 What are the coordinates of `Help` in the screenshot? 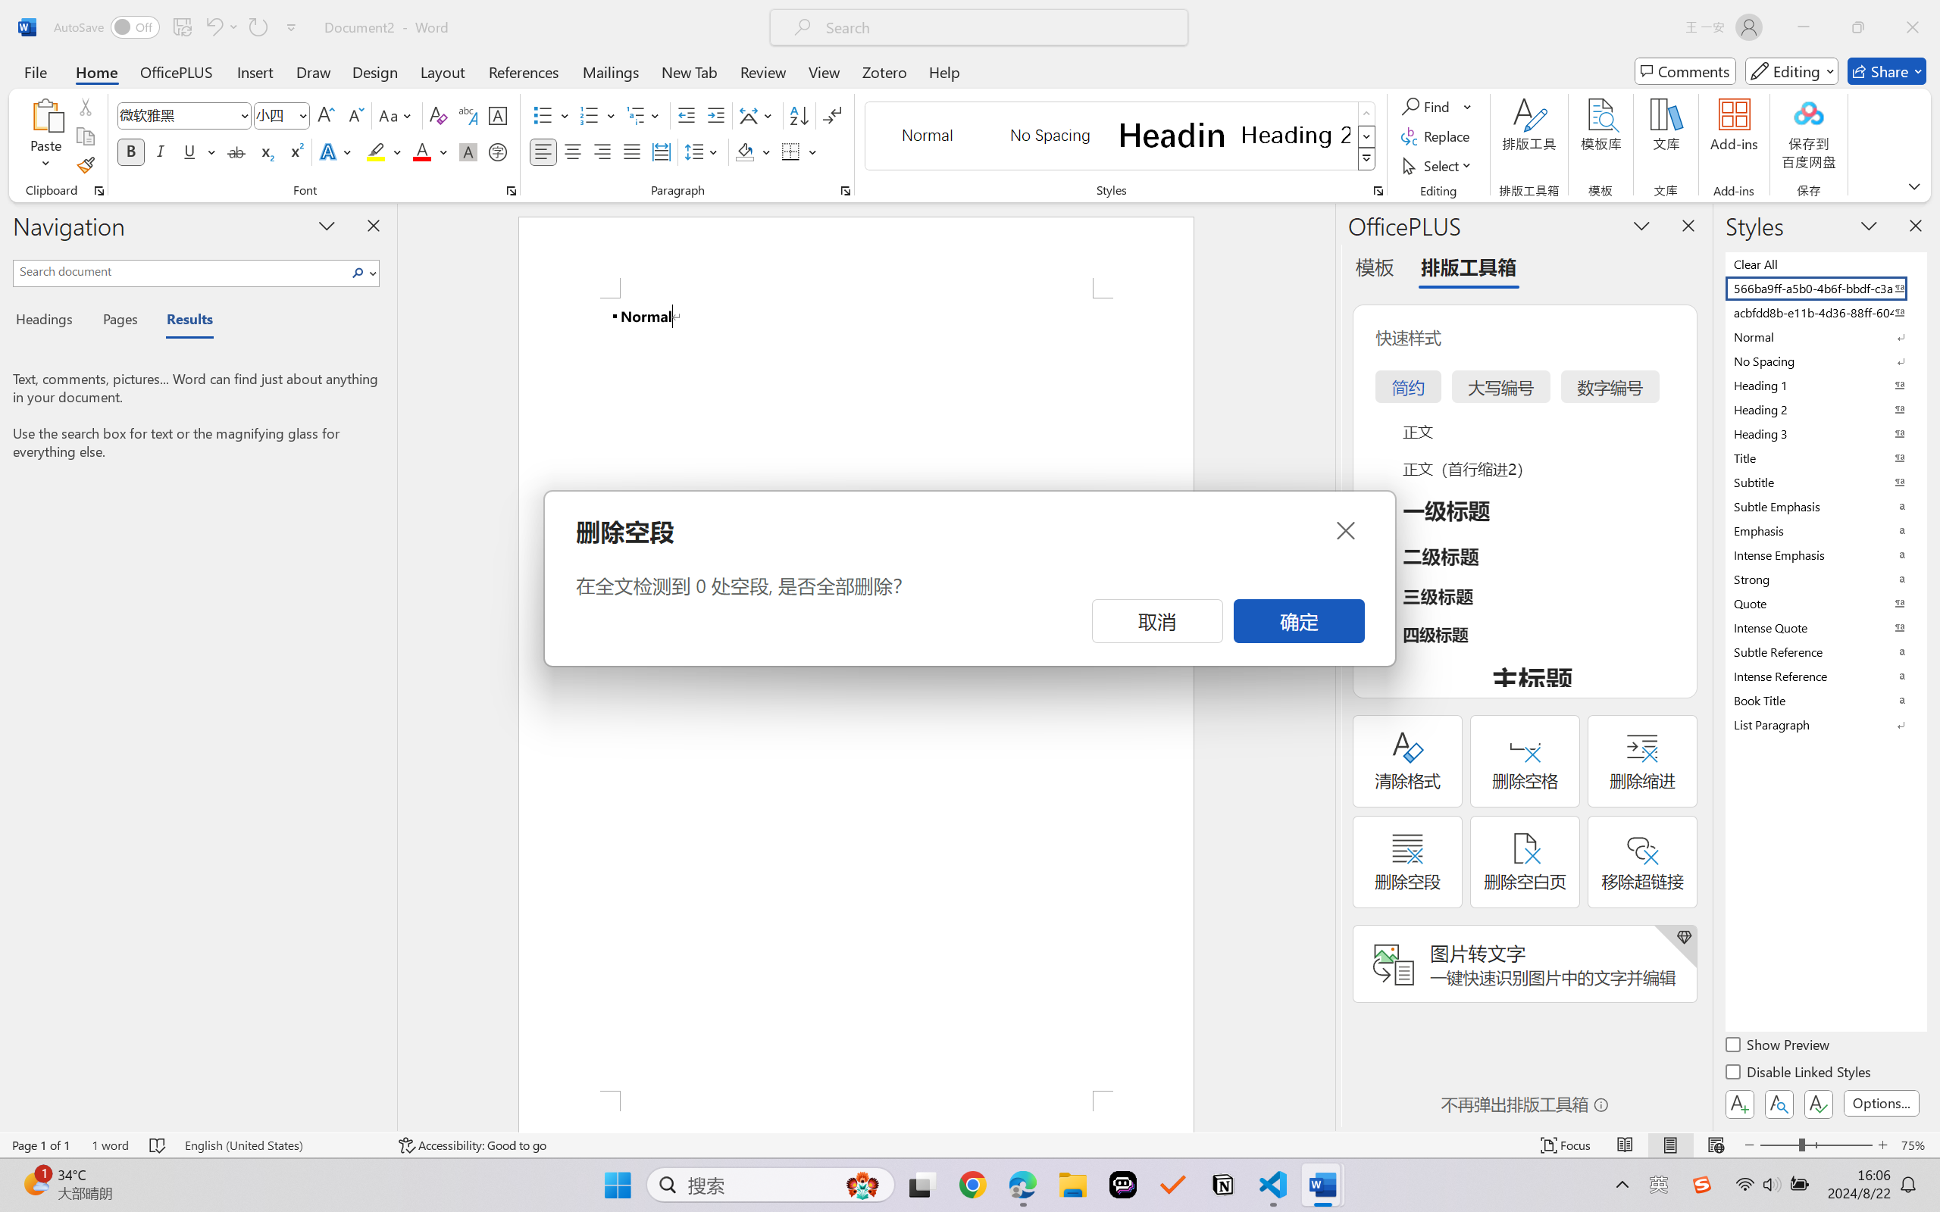 It's located at (943, 71).